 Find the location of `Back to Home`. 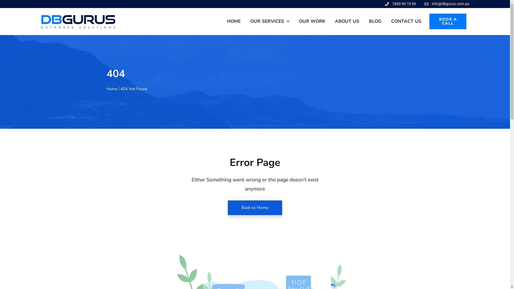

Back to Home is located at coordinates (255, 208).